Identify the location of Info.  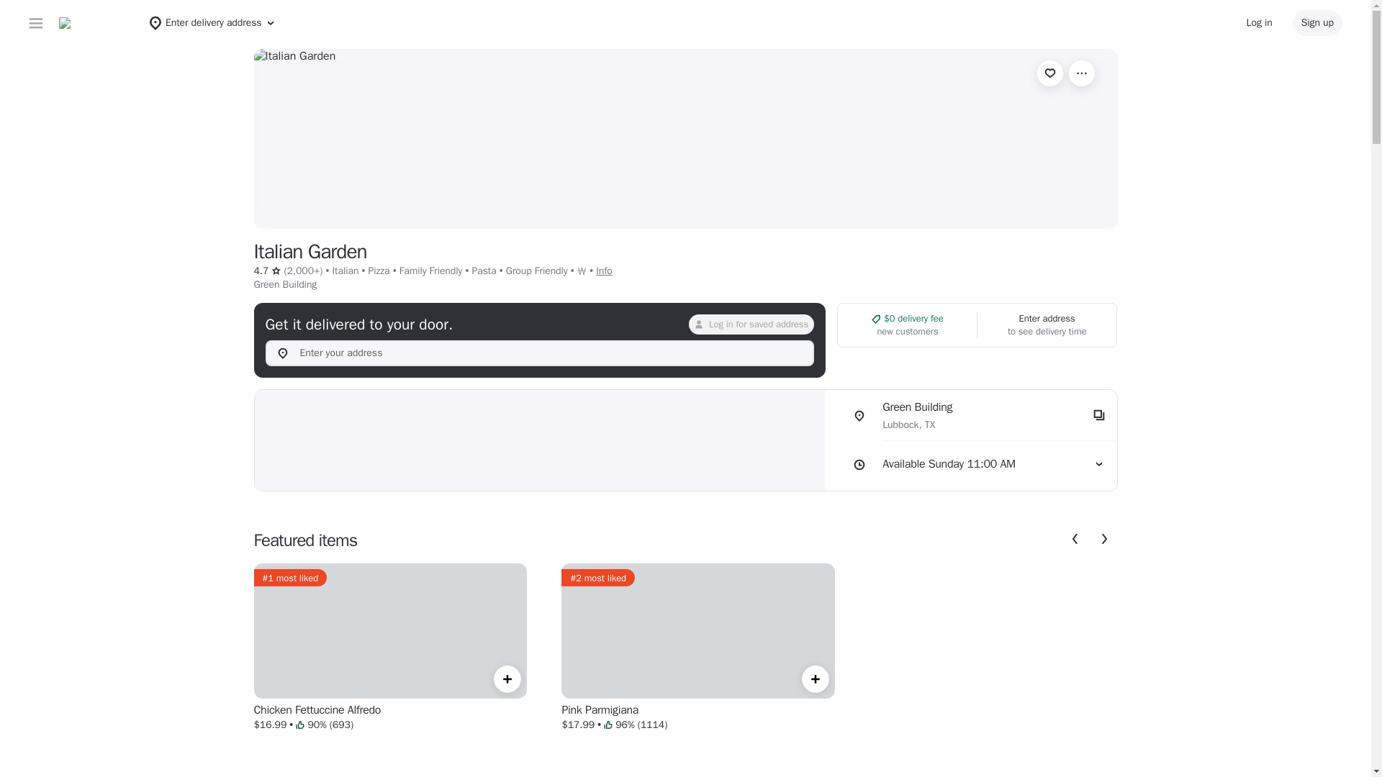
(603, 271).